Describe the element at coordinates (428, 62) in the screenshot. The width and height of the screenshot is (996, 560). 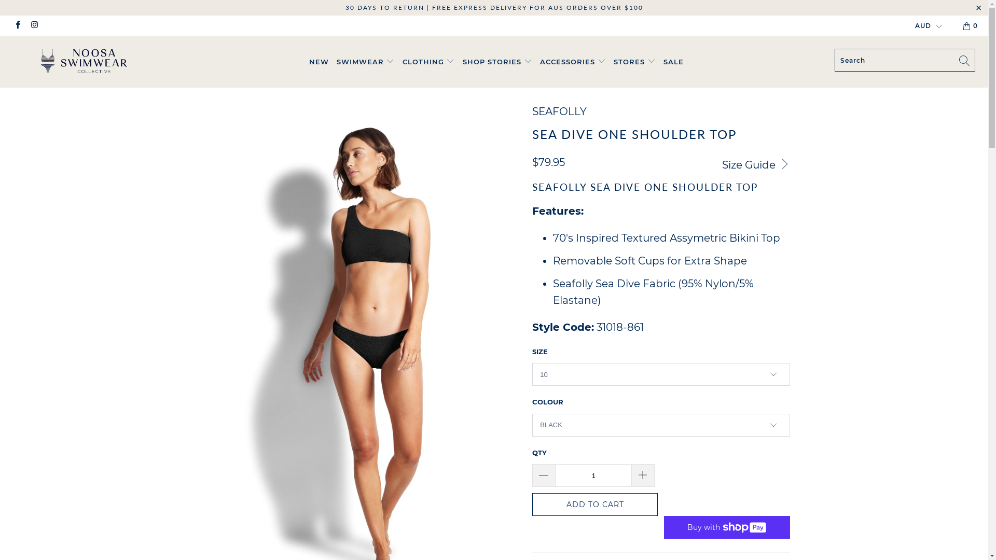
I see `CLOTHING` at that location.